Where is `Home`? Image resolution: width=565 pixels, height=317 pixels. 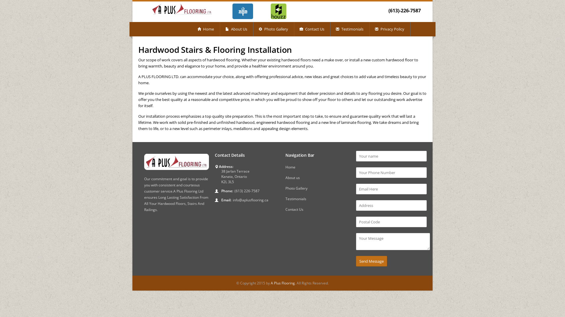
Home is located at coordinates (206, 29).